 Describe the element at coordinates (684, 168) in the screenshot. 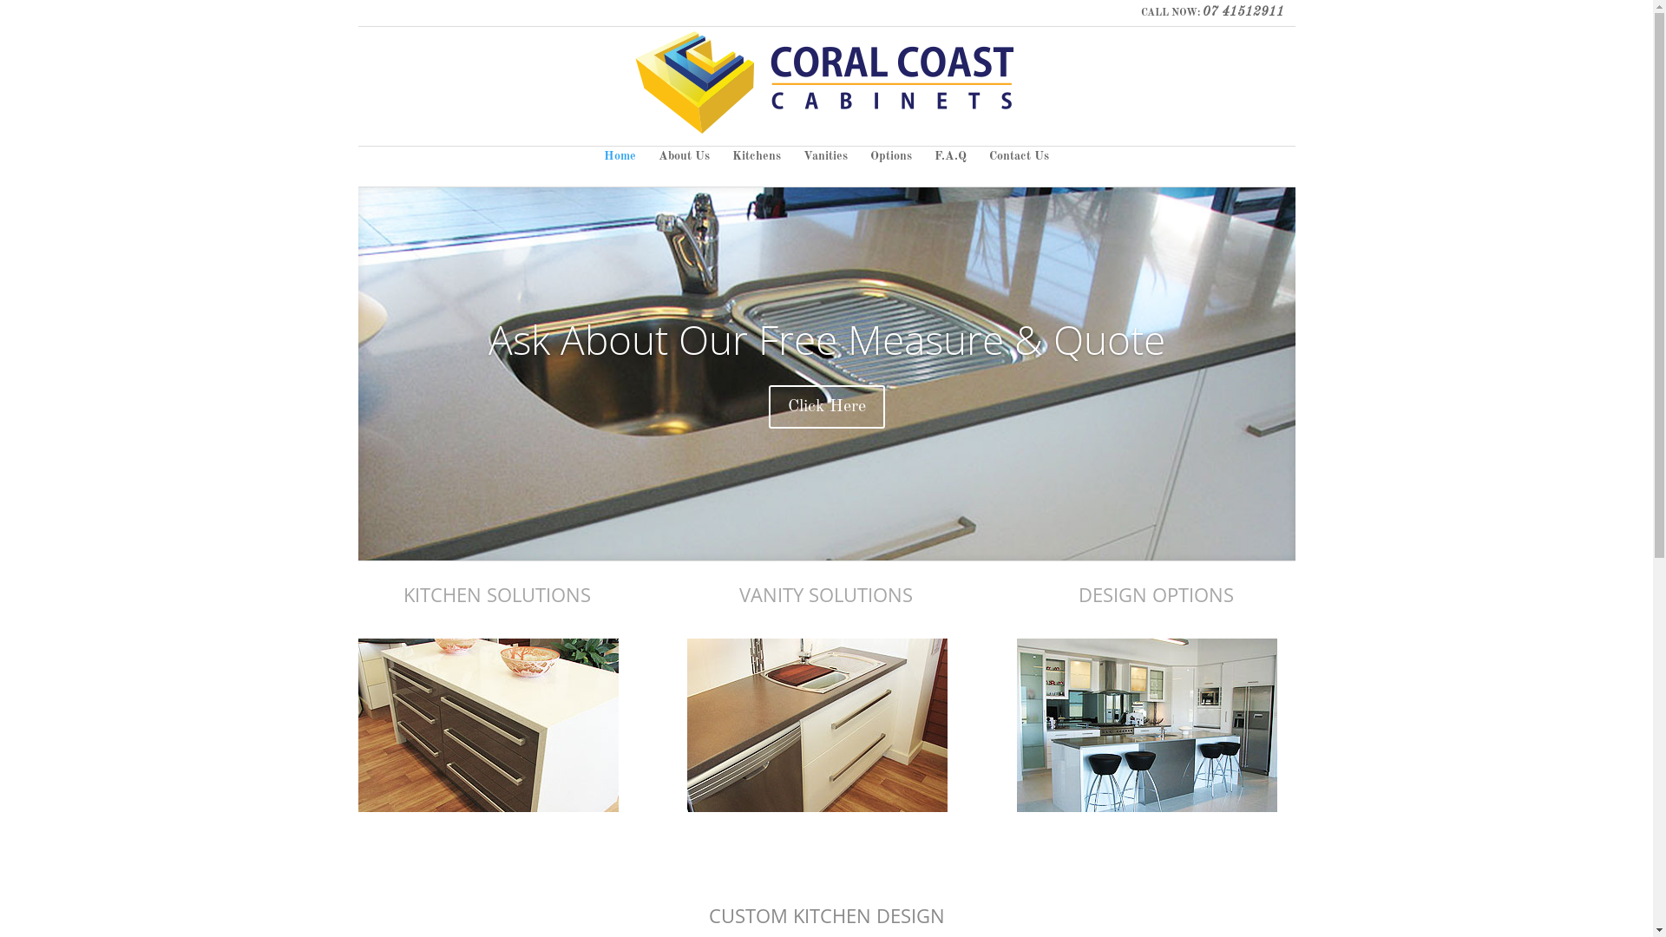

I see `About Us` at that location.